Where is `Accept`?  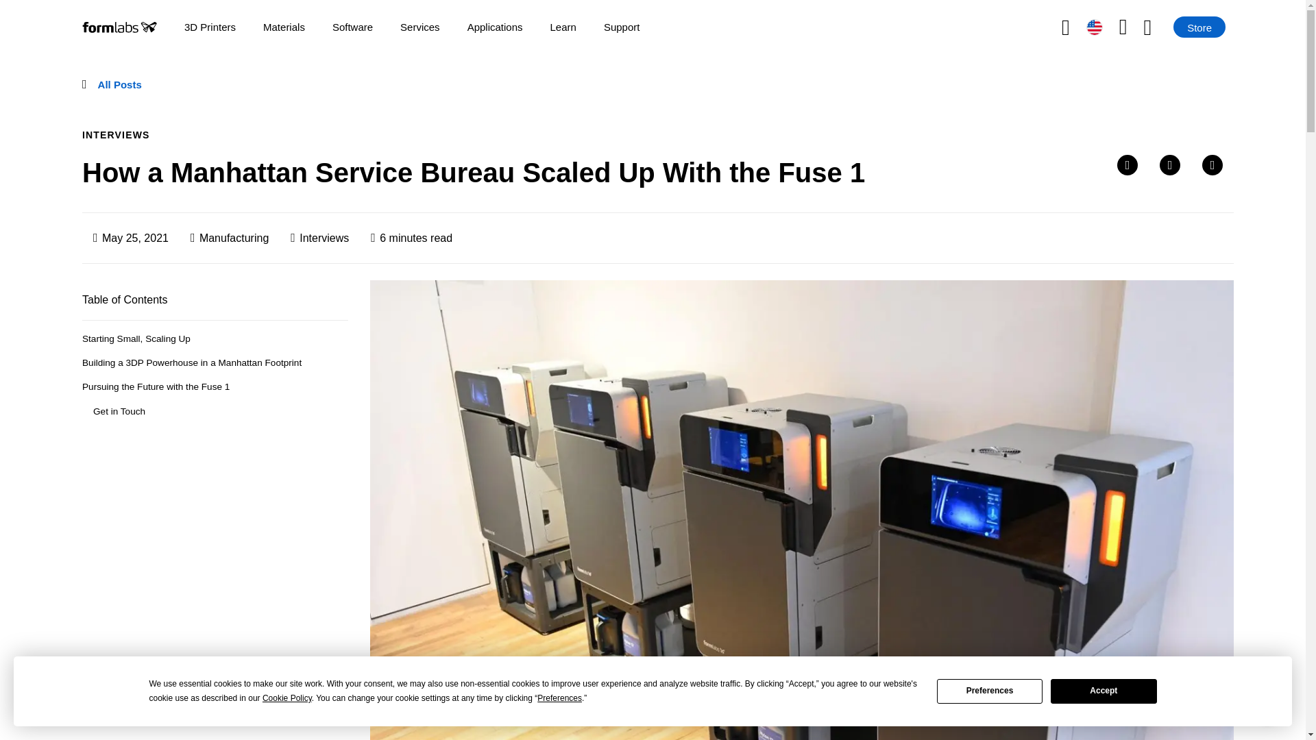
Accept is located at coordinates (1104, 691).